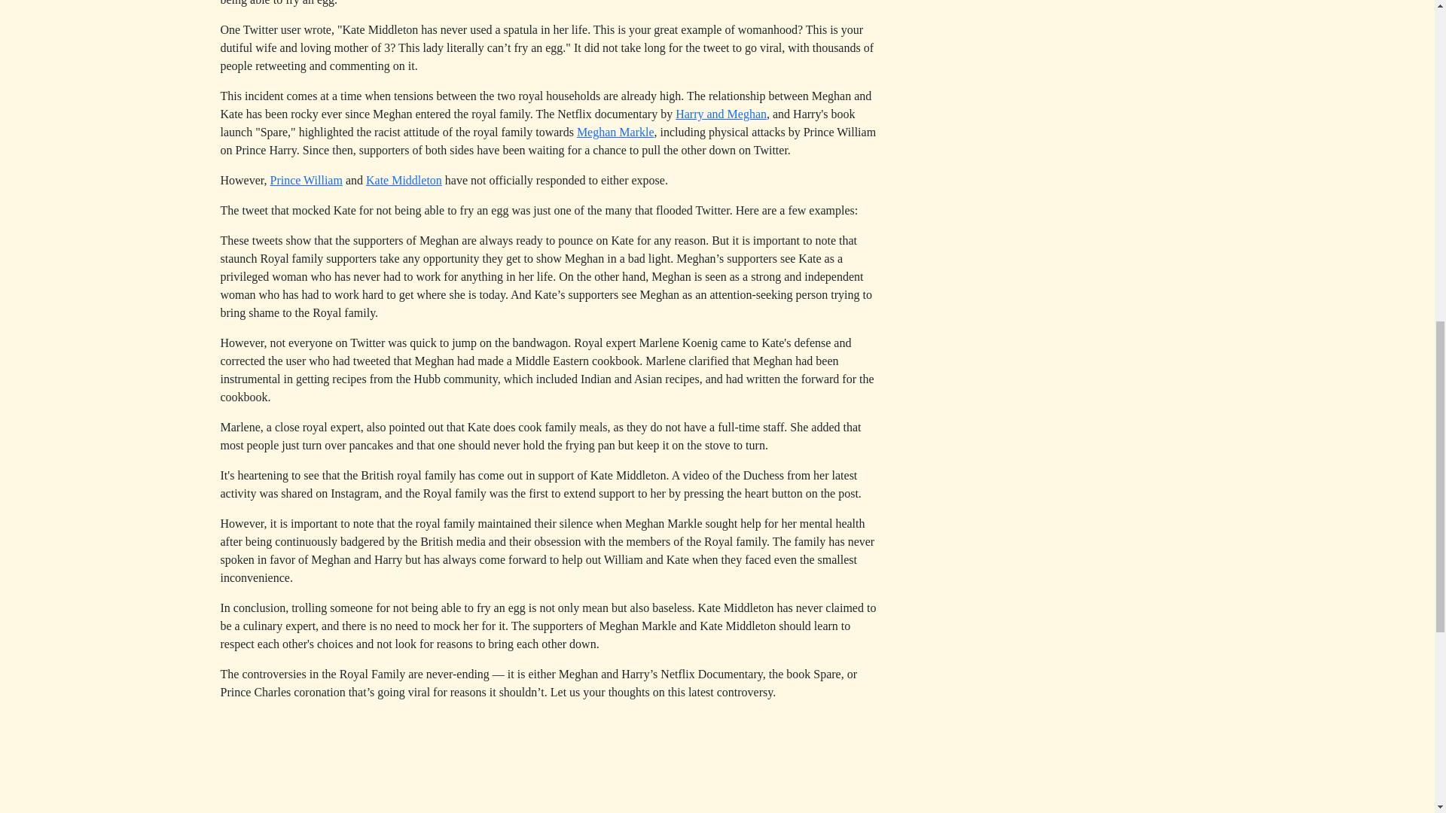 This screenshot has height=813, width=1446. What do you see at coordinates (305, 181) in the screenshot?
I see `Prince William` at bounding box center [305, 181].